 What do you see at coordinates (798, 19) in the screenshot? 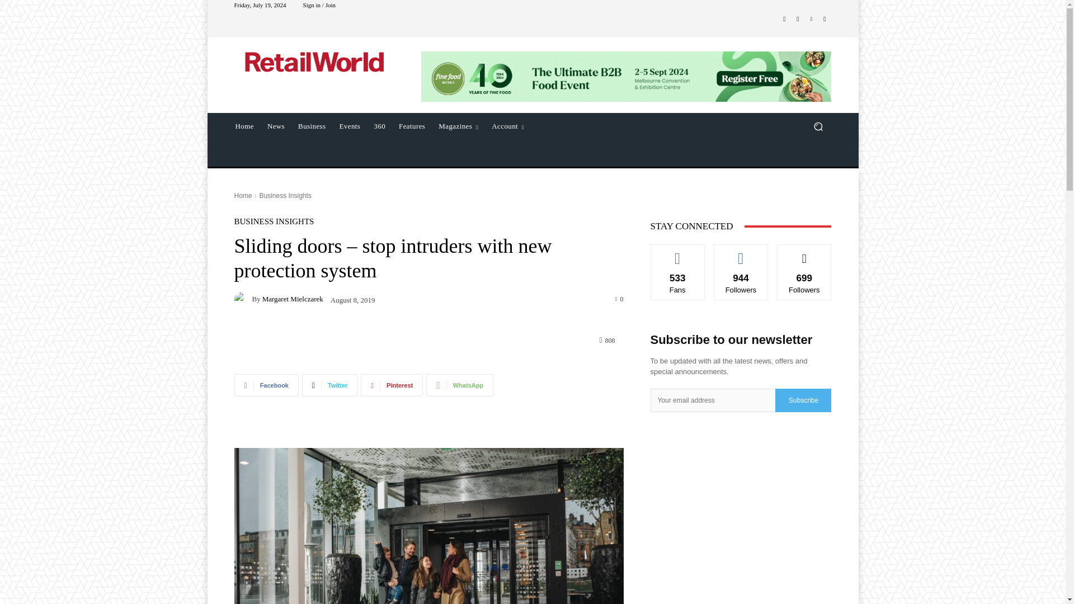
I see `Instagram` at bounding box center [798, 19].